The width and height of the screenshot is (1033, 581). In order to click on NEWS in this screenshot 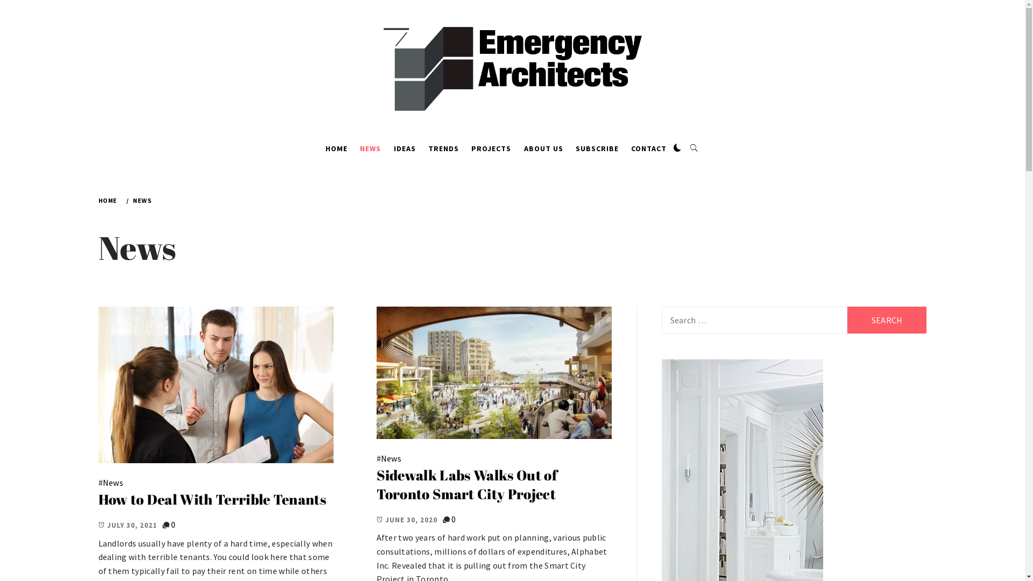, I will do `click(370, 148)`.